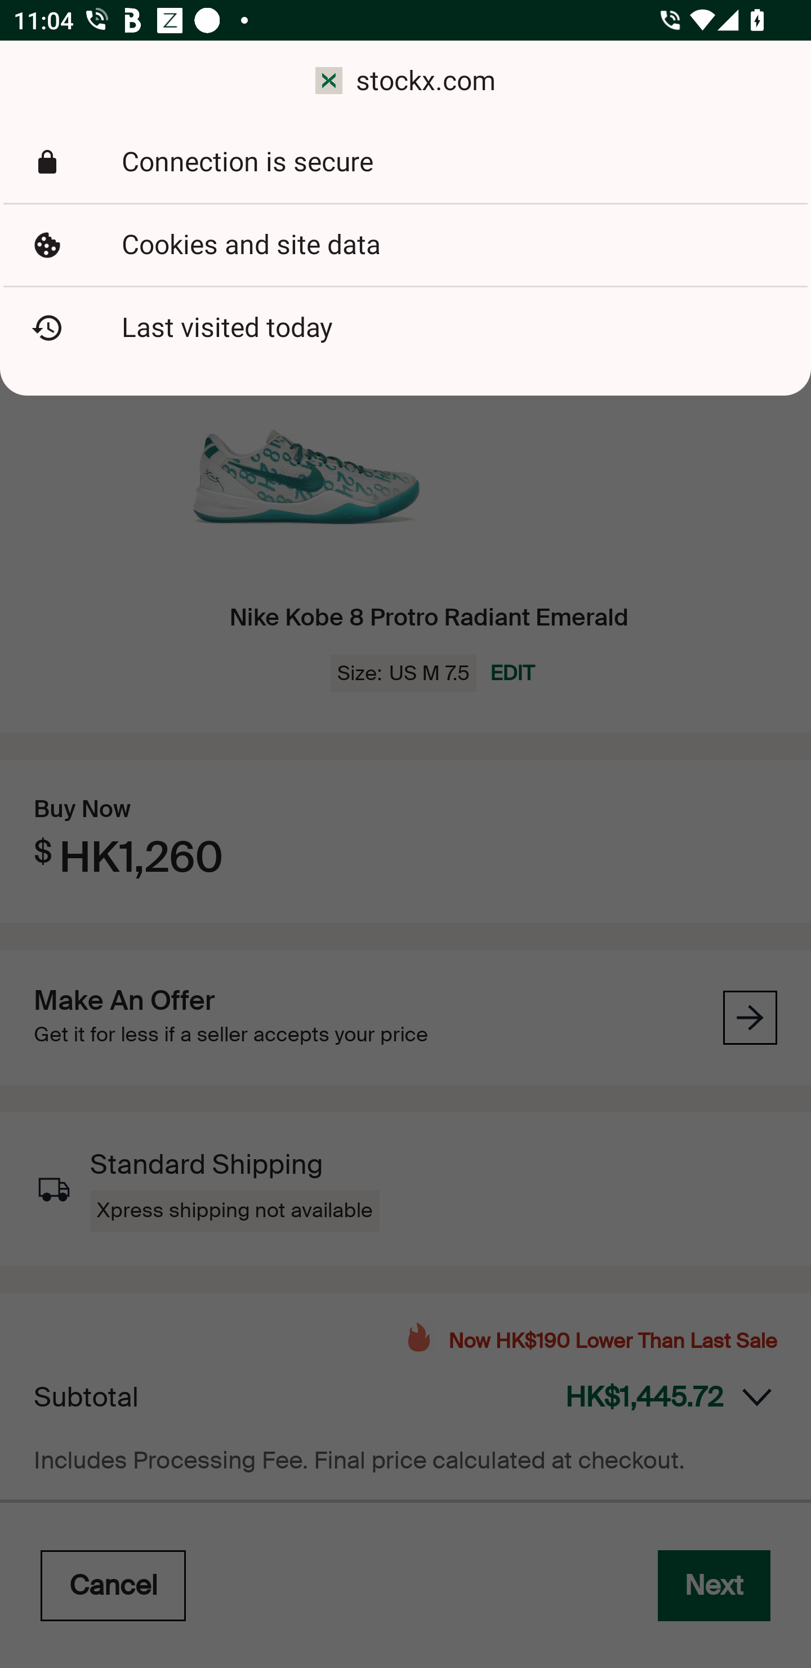 Image resolution: width=811 pixels, height=1668 pixels. Describe the element at coordinates (405, 81) in the screenshot. I see `stockx.com` at that location.